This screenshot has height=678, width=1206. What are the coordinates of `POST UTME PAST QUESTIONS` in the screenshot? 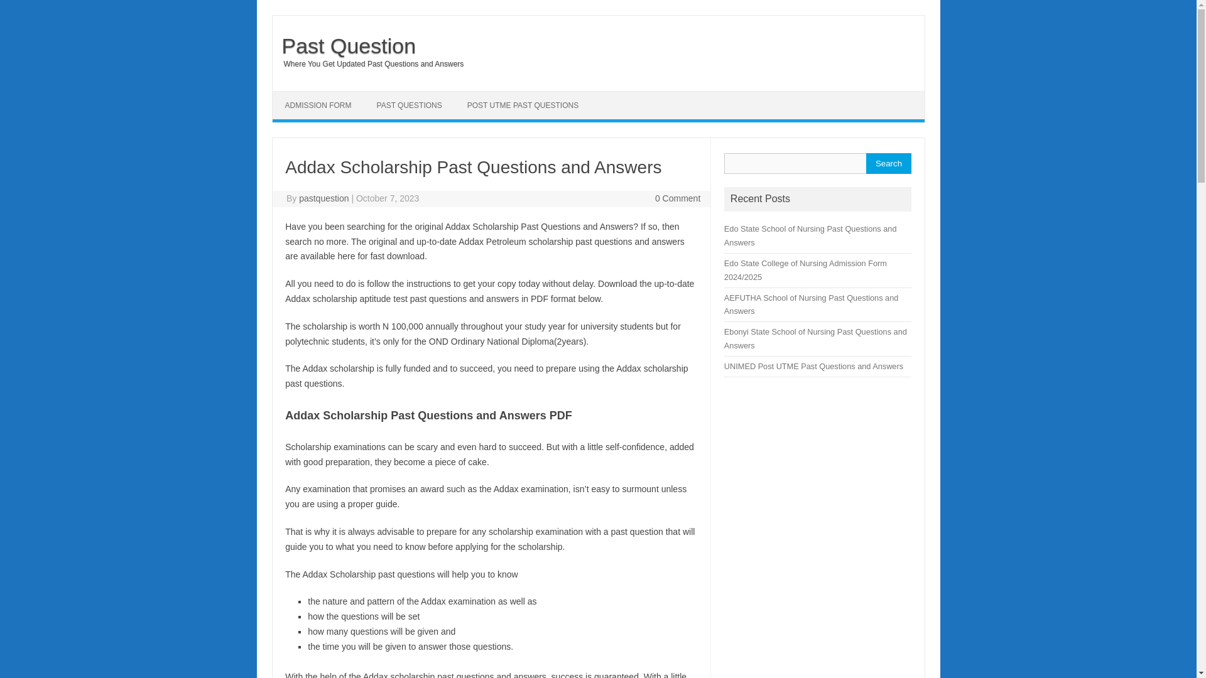 It's located at (523, 105).